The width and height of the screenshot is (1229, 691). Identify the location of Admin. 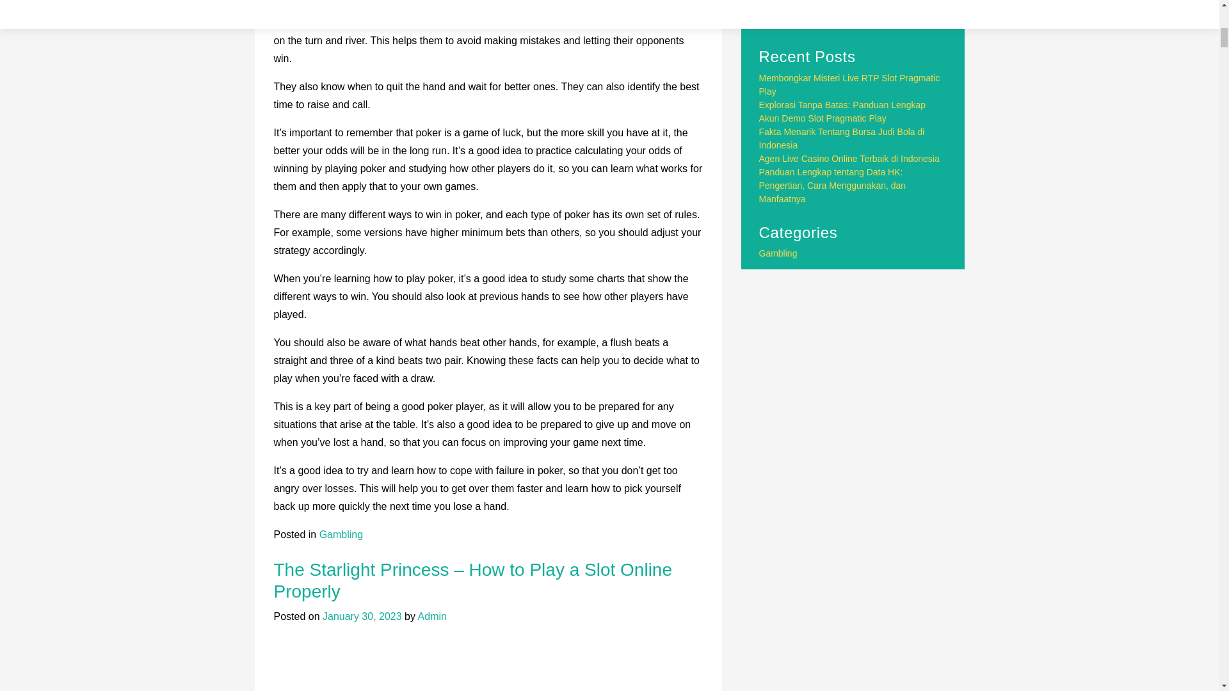
(432, 616).